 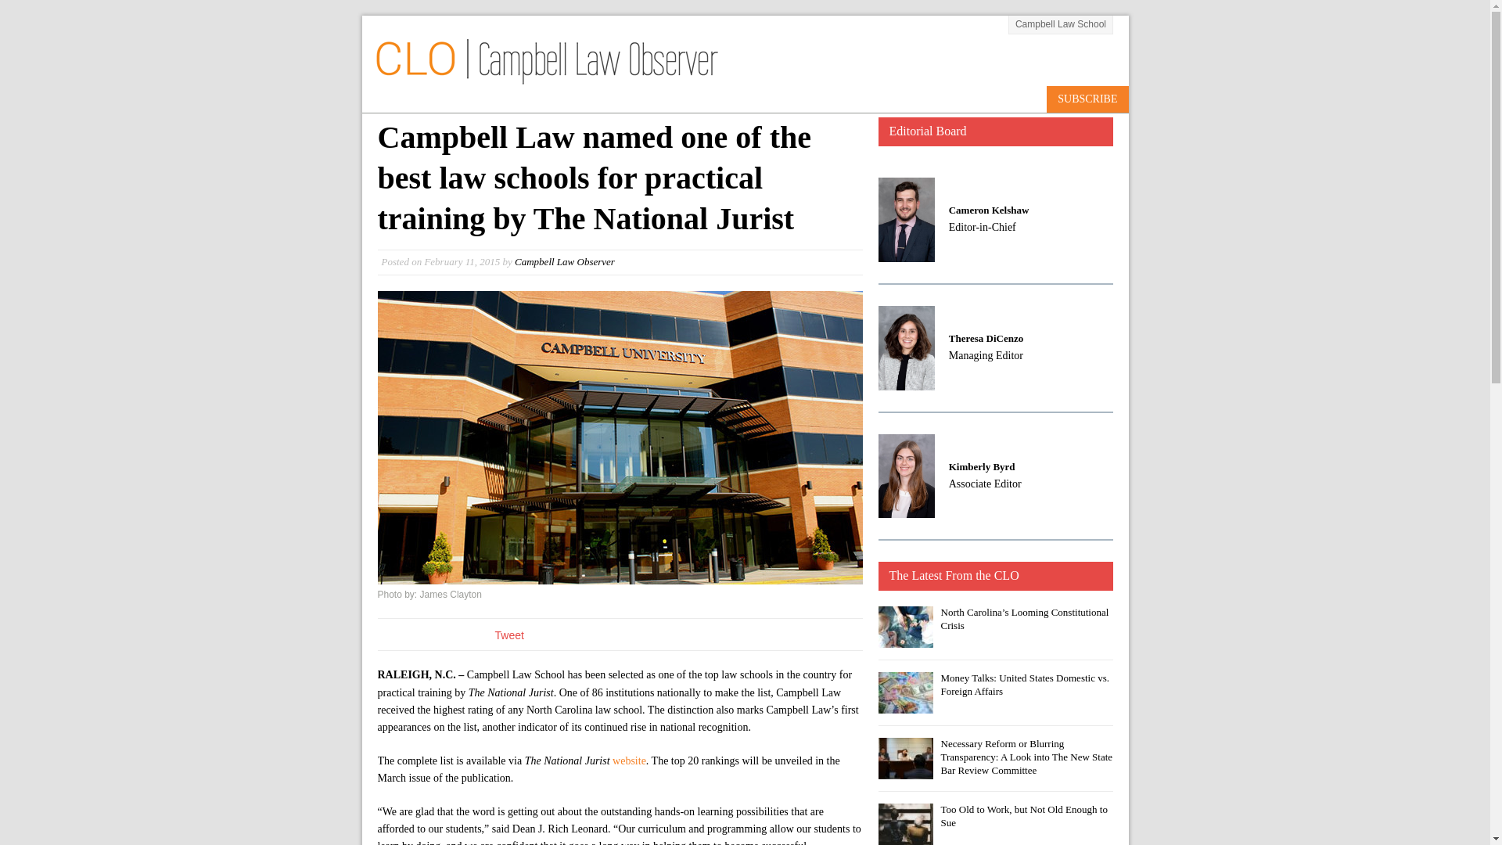 I want to click on SUBSCRIBE, so click(x=1087, y=99).